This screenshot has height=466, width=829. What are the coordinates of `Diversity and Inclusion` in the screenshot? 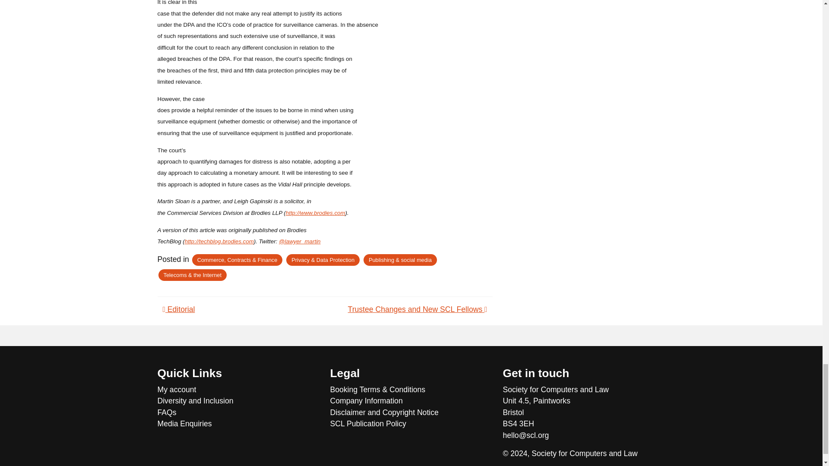 It's located at (238, 400).